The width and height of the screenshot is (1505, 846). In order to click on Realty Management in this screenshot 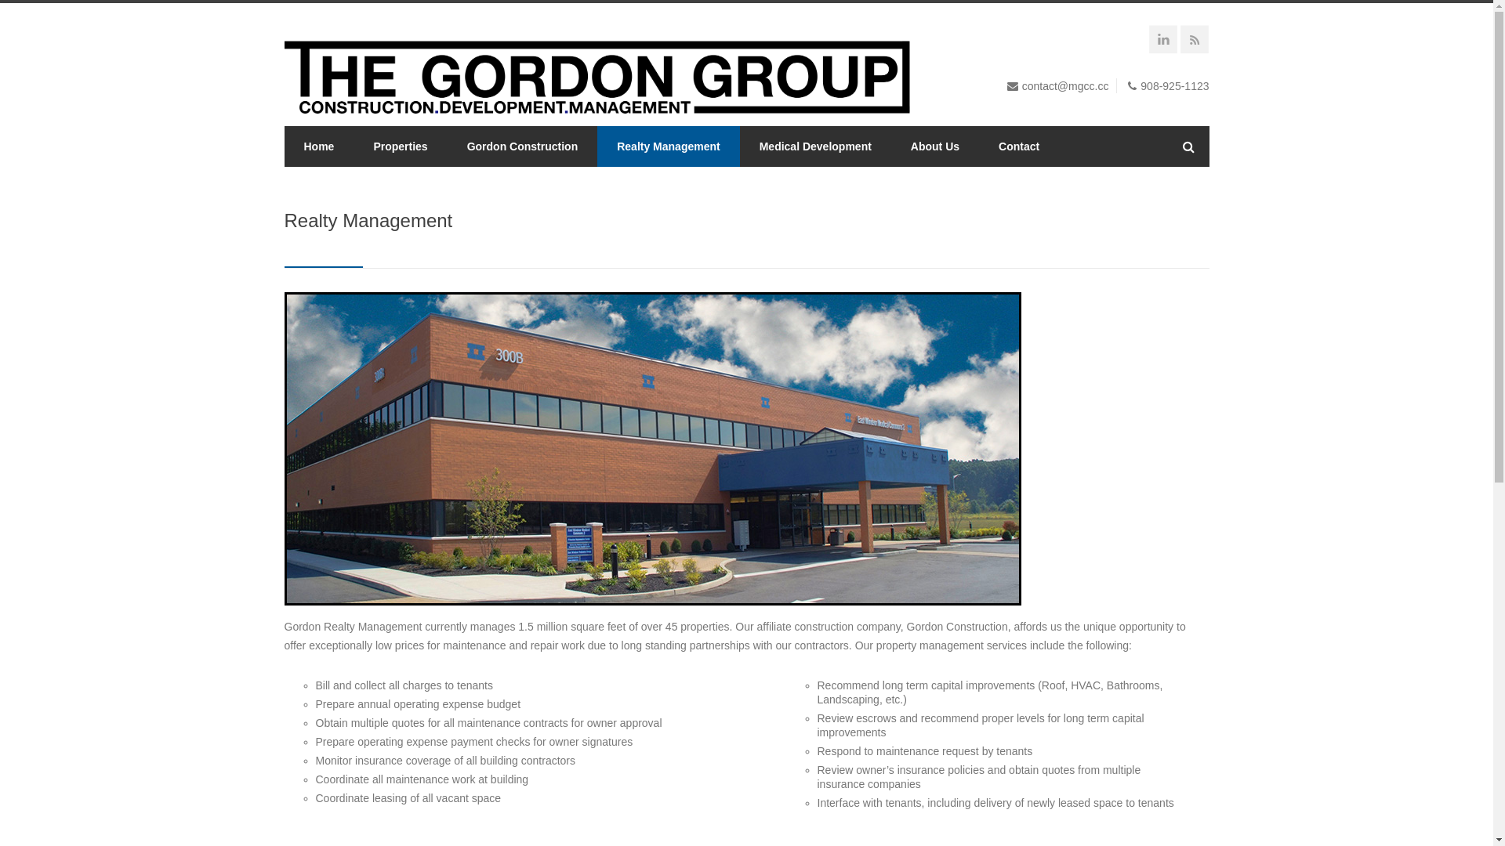, I will do `click(668, 146)`.